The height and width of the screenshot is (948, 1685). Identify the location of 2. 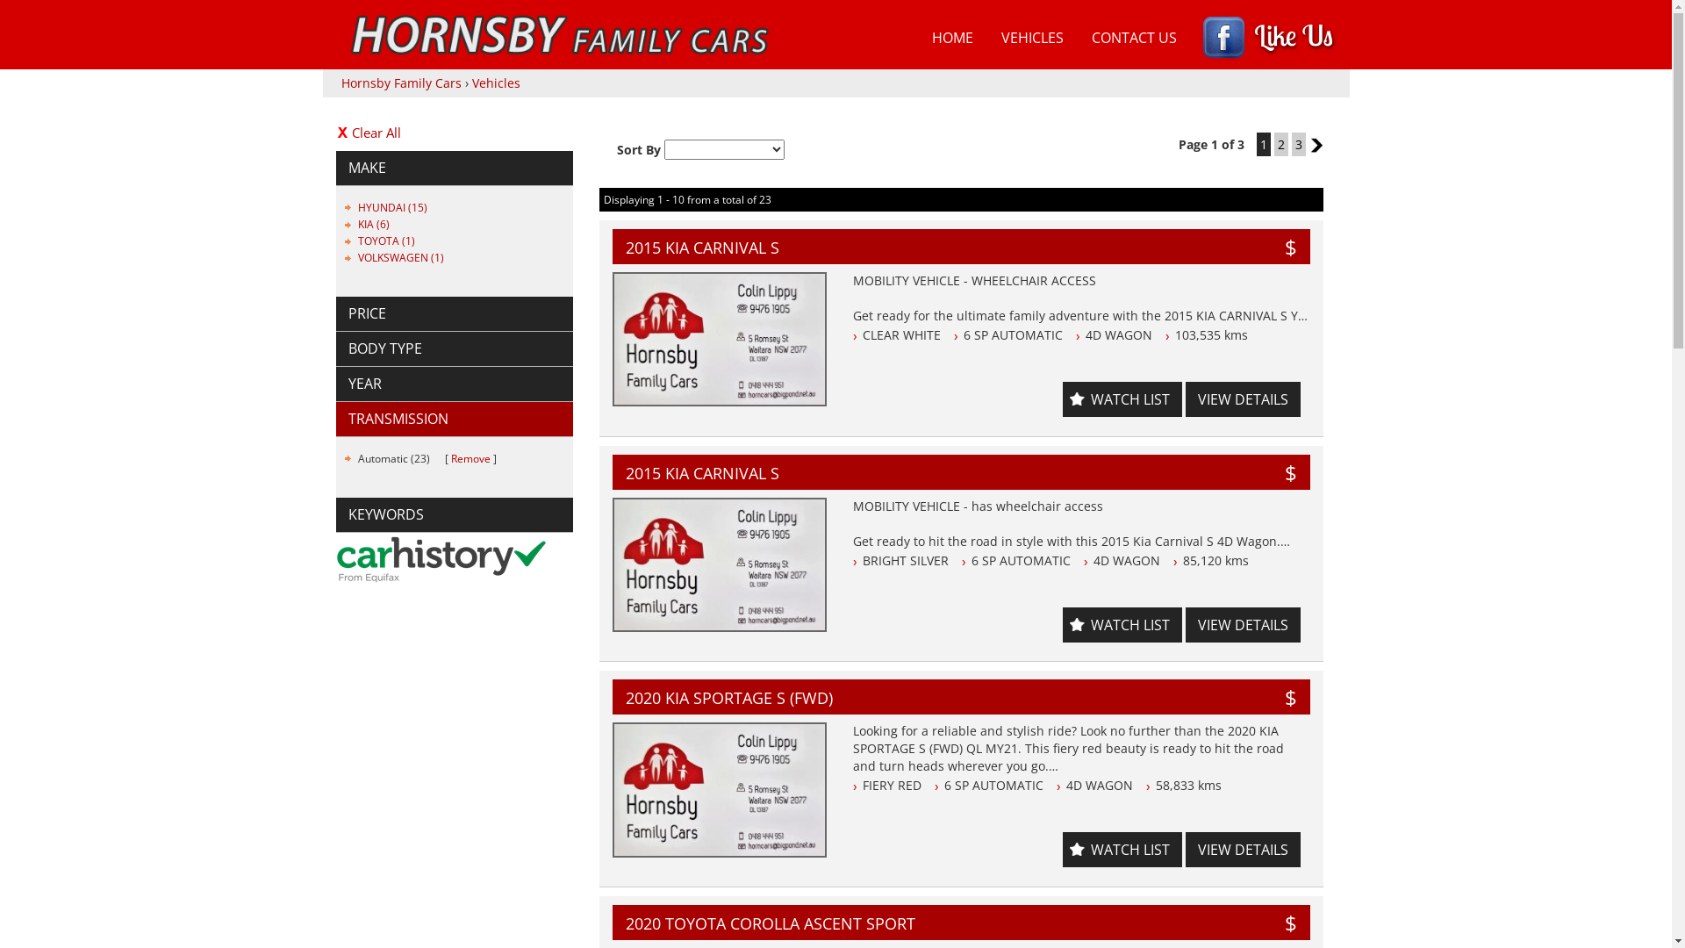
(1281, 144).